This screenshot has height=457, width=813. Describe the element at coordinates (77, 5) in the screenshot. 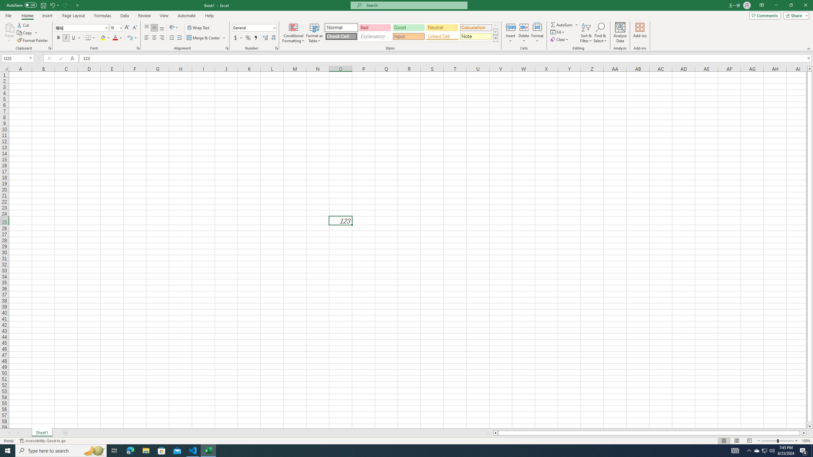

I see `Customize Quick Access Toolbar` at that location.